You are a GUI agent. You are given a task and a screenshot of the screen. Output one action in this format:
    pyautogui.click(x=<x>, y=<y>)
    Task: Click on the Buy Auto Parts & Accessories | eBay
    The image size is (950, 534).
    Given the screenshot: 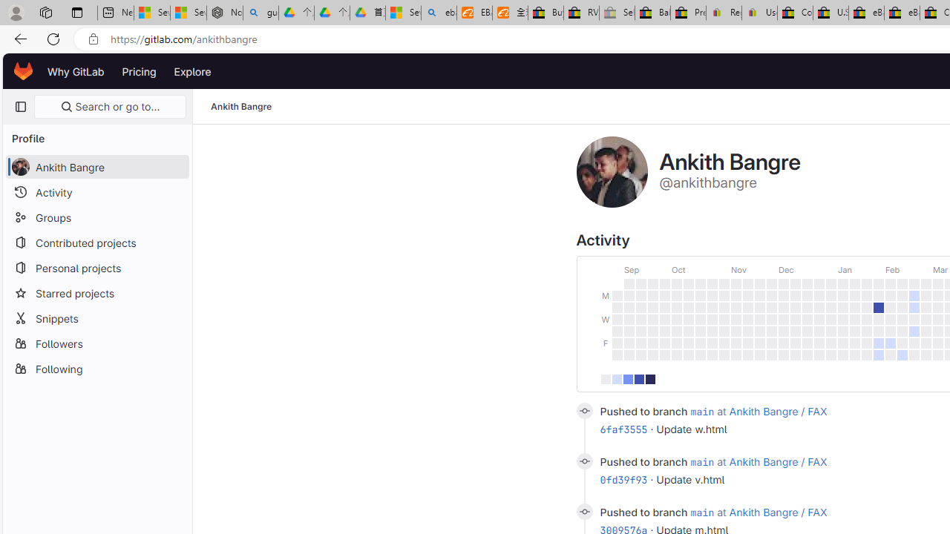 What is the action you would take?
    pyautogui.click(x=546, y=13)
    